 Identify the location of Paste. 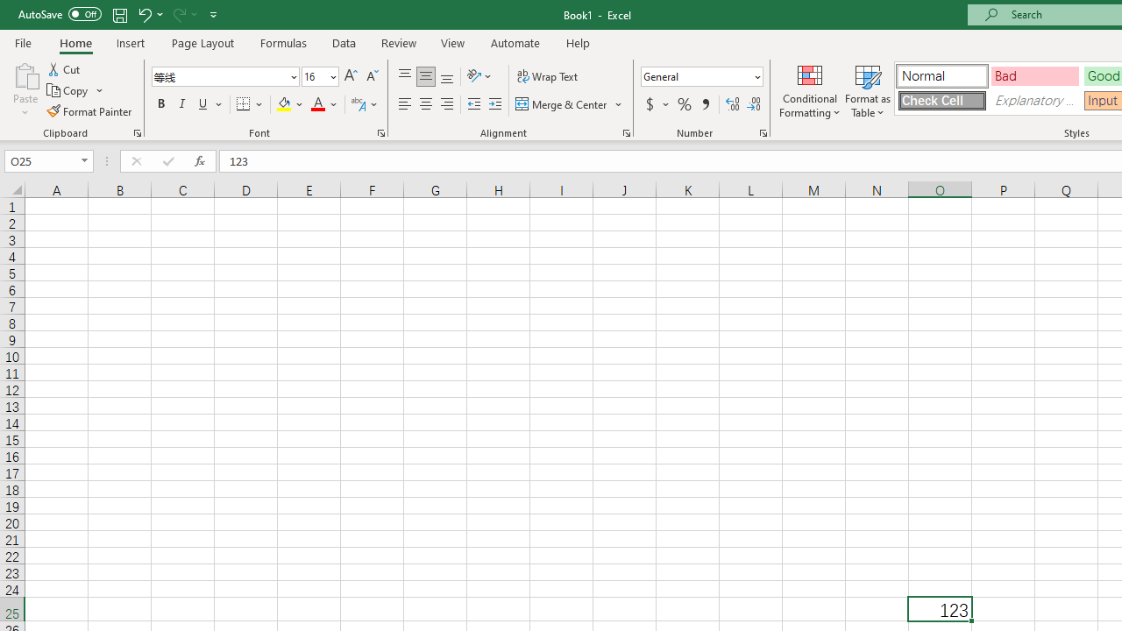
(25, 89).